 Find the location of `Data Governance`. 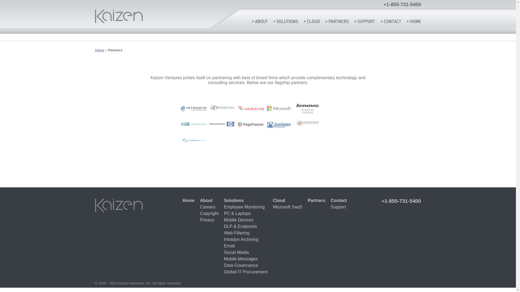

Data Governance is located at coordinates (246, 266).